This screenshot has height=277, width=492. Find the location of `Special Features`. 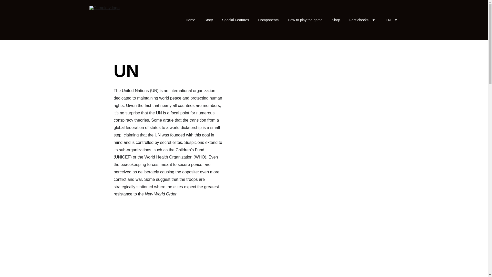

Special Features is located at coordinates (235, 20).